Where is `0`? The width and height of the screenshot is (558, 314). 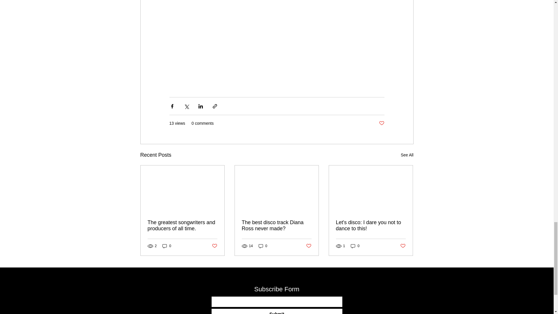
0 is located at coordinates (355, 246).